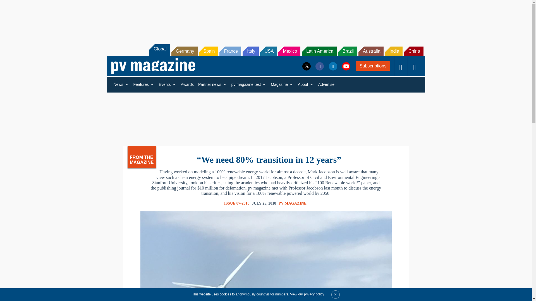 This screenshot has width=536, height=301. I want to click on Australia, so click(371, 51).